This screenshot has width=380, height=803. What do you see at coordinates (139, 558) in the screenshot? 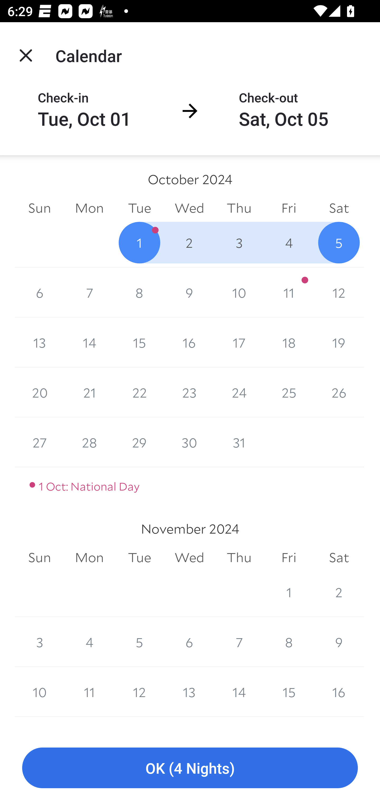
I see `Tue` at bounding box center [139, 558].